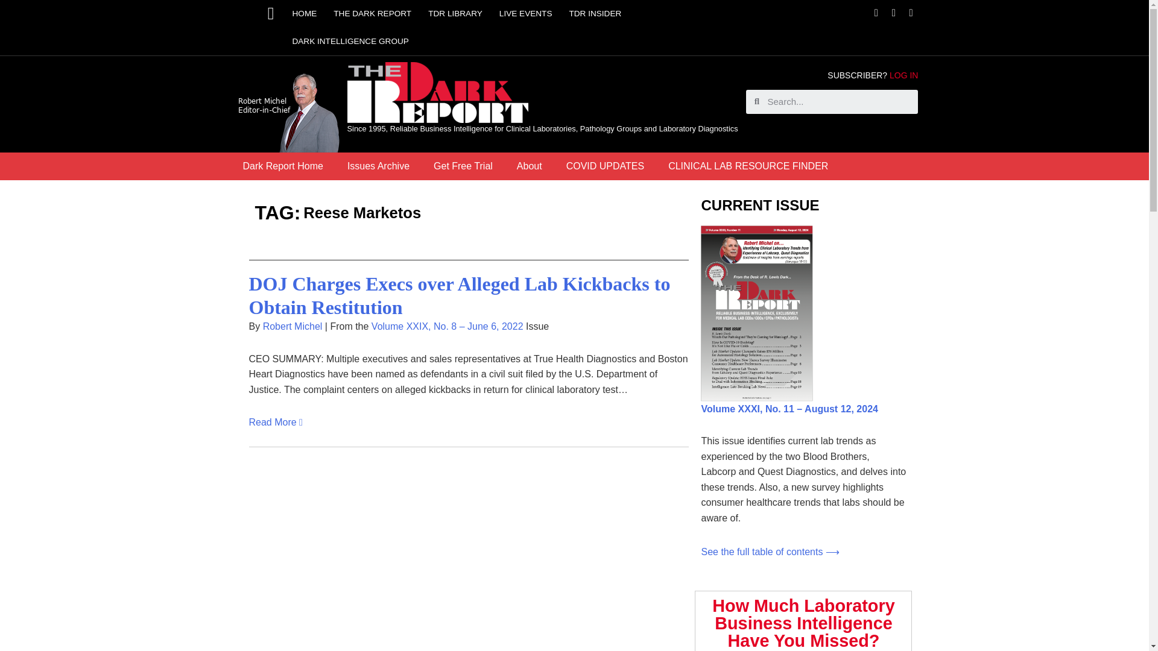  Describe the element at coordinates (530, 166) in the screenshot. I see `About` at that location.